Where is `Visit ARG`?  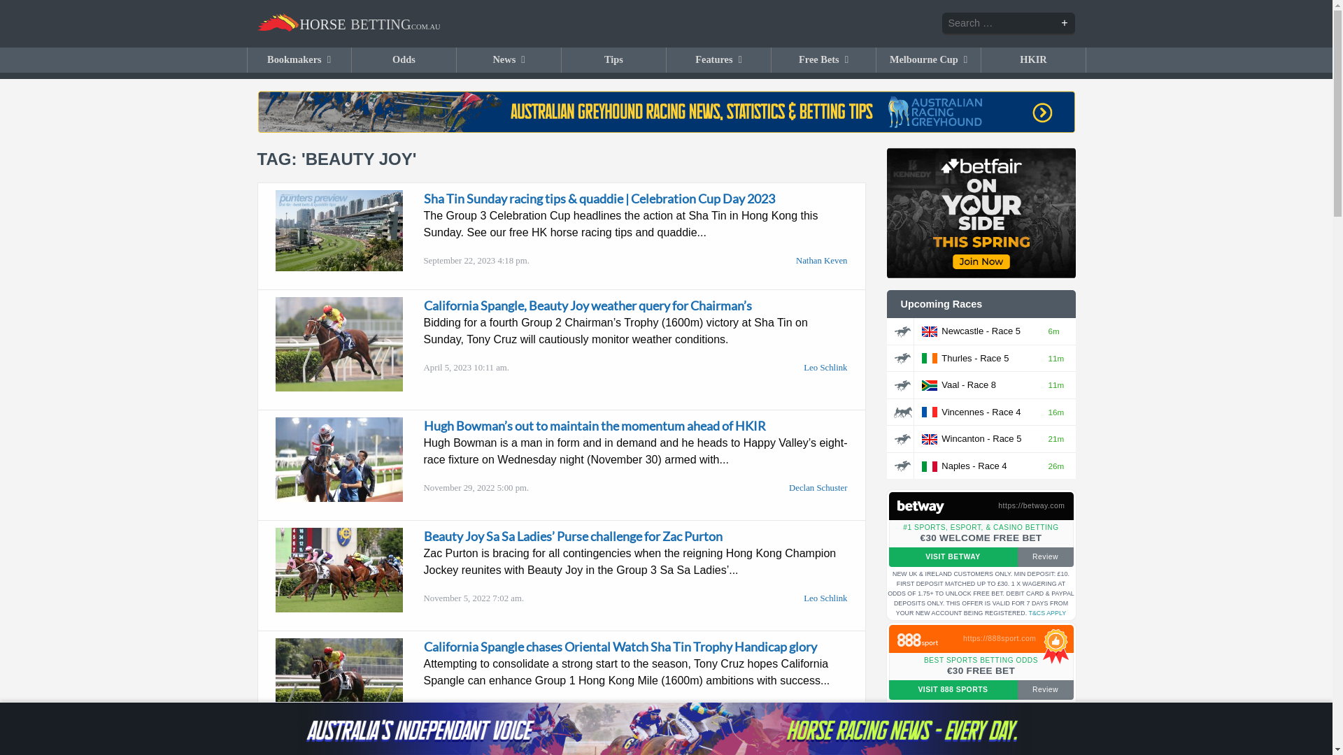 Visit ARG is located at coordinates (666, 106).